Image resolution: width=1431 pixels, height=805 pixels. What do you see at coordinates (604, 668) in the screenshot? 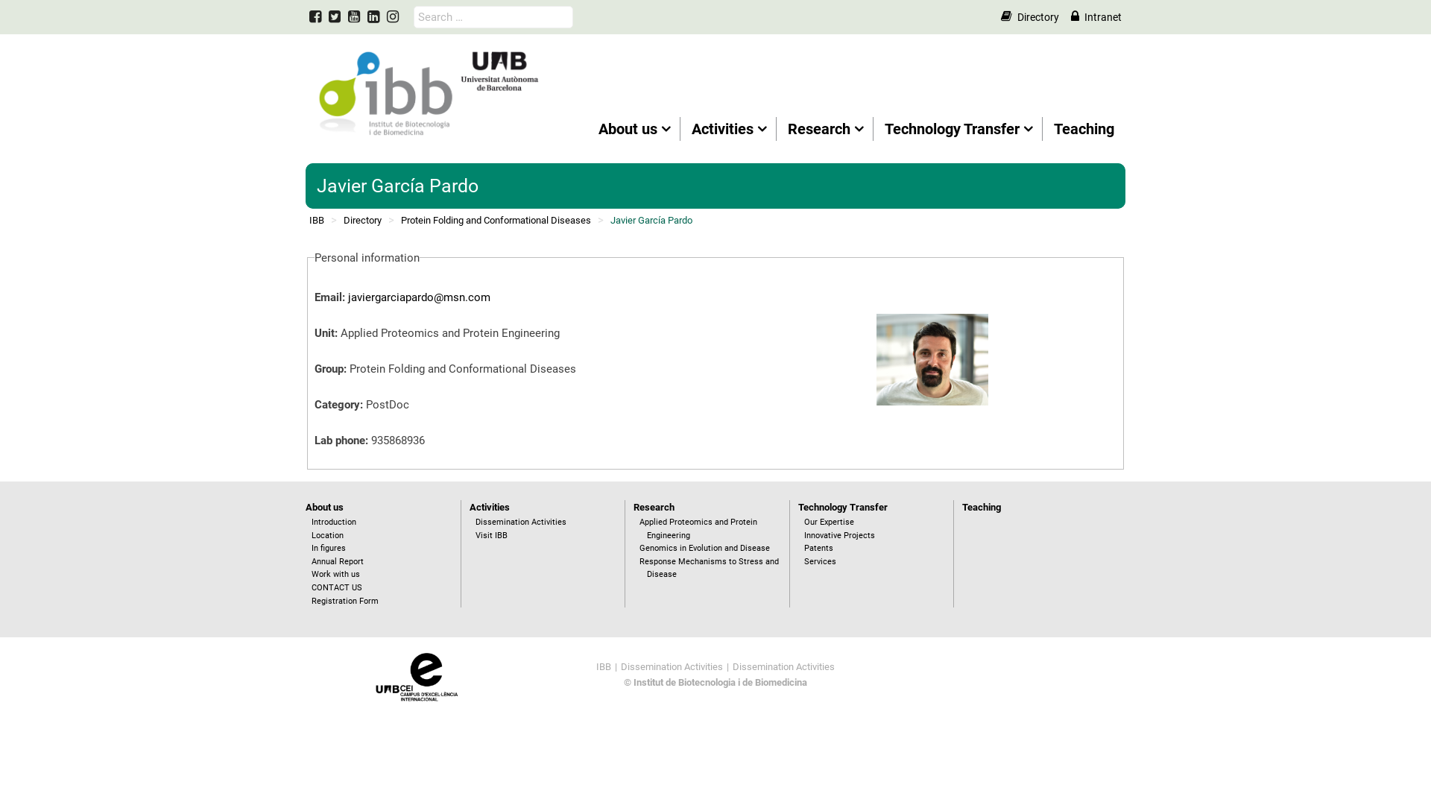
I see `IBB` at bounding box center [604, 668].